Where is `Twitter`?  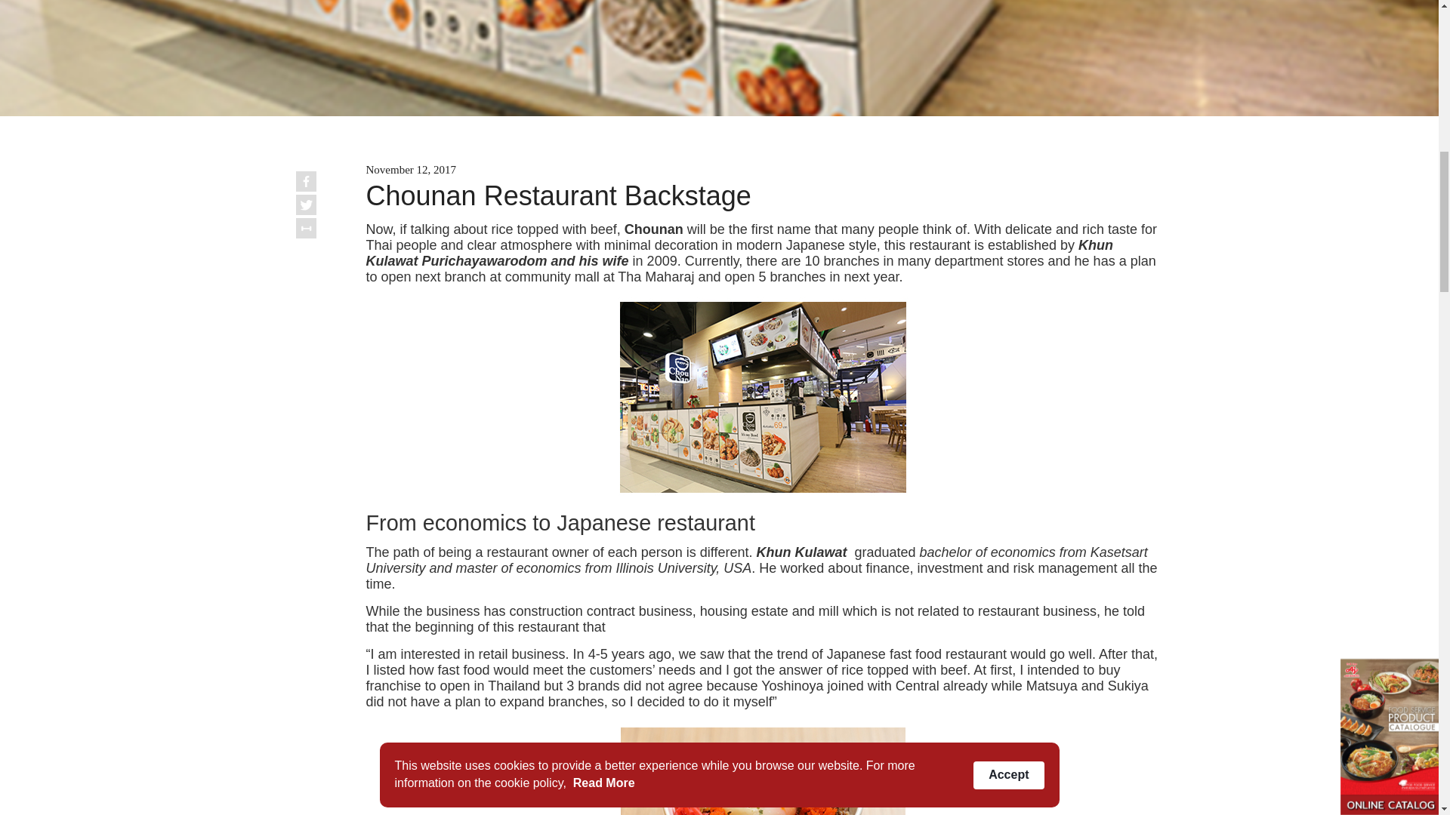
Twitter is located at coordinates (305, 205).